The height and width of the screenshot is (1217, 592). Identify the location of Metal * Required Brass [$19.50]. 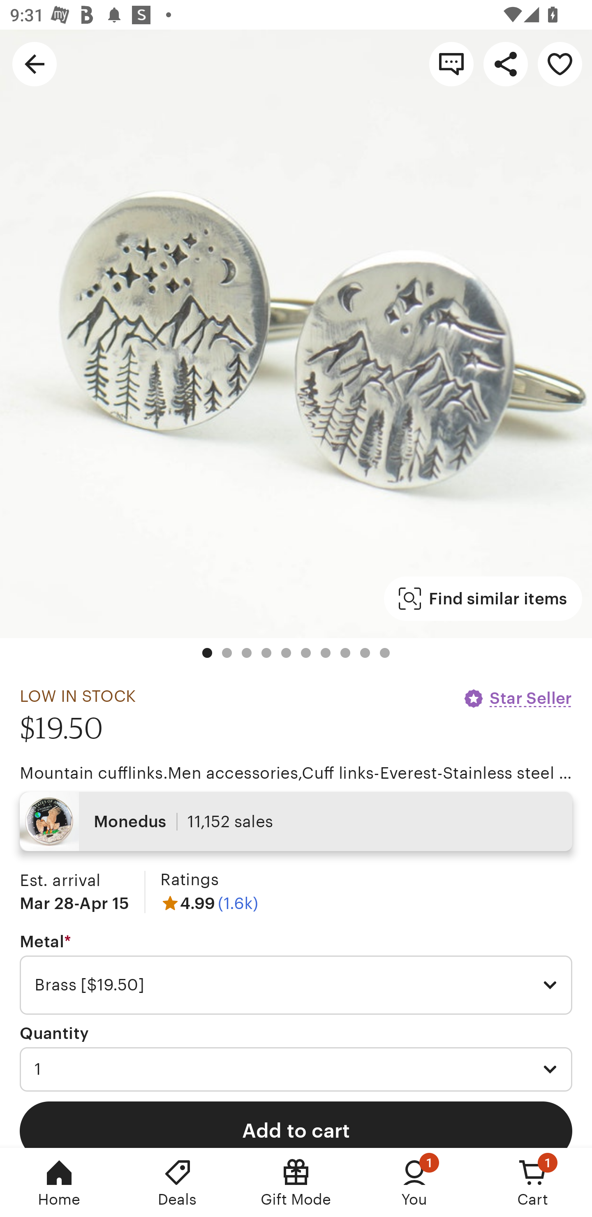
(296, 974).